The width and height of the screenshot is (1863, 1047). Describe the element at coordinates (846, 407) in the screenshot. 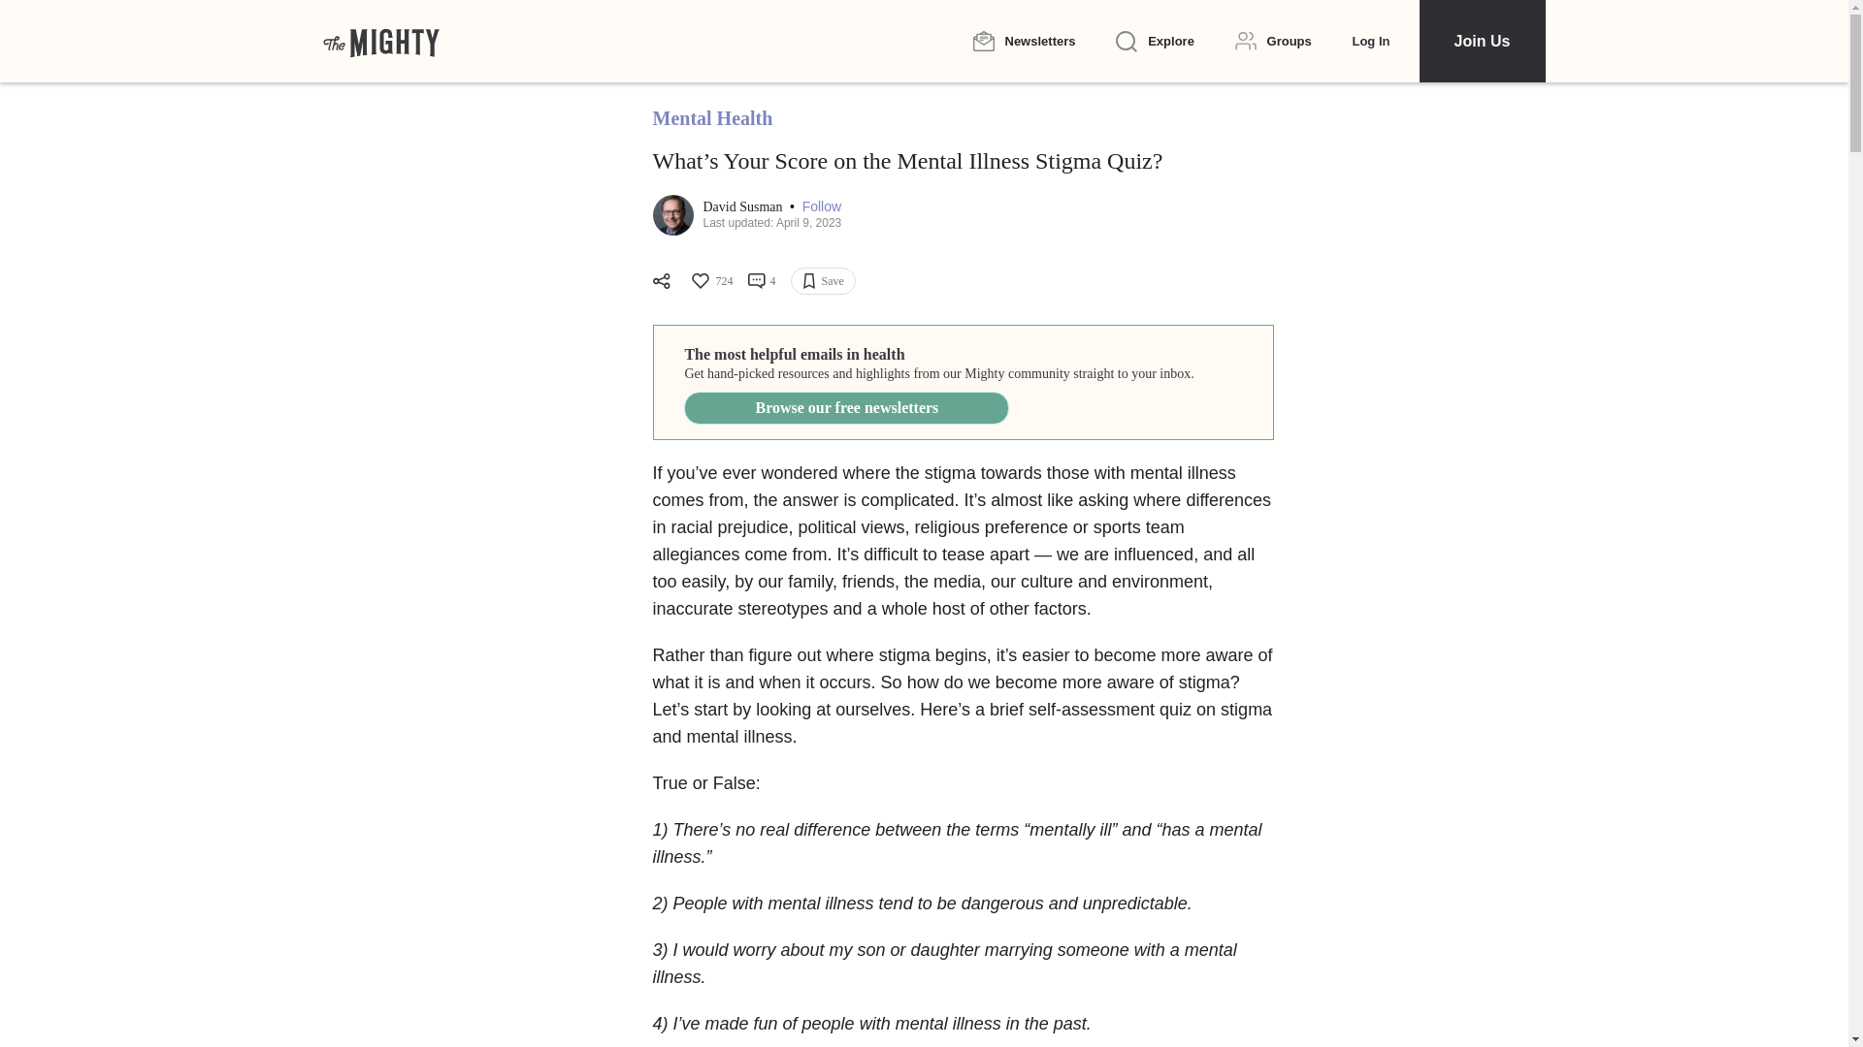

I see `Browse our free newsletters` at that location.